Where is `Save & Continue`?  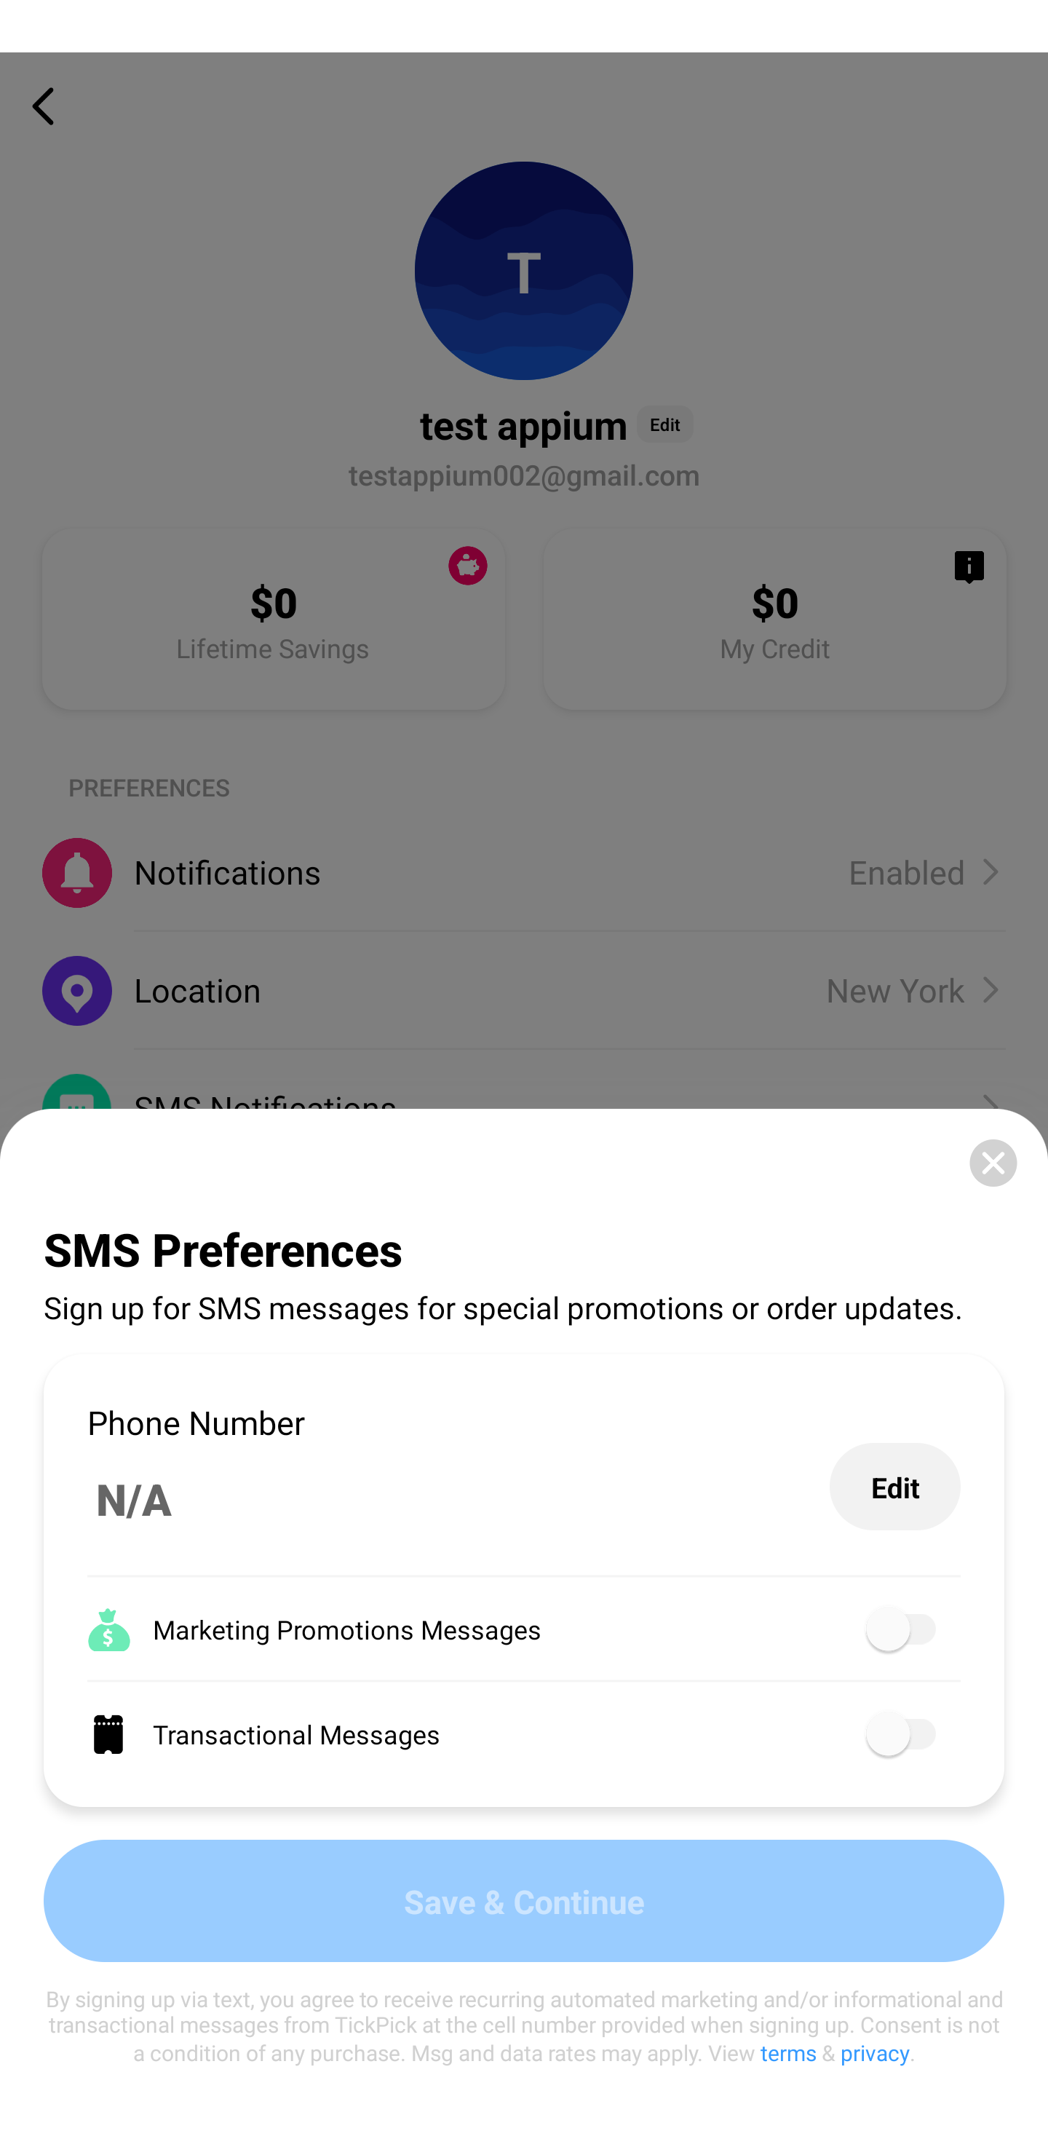
Save & Continue is located at coordinates (524, 1900).